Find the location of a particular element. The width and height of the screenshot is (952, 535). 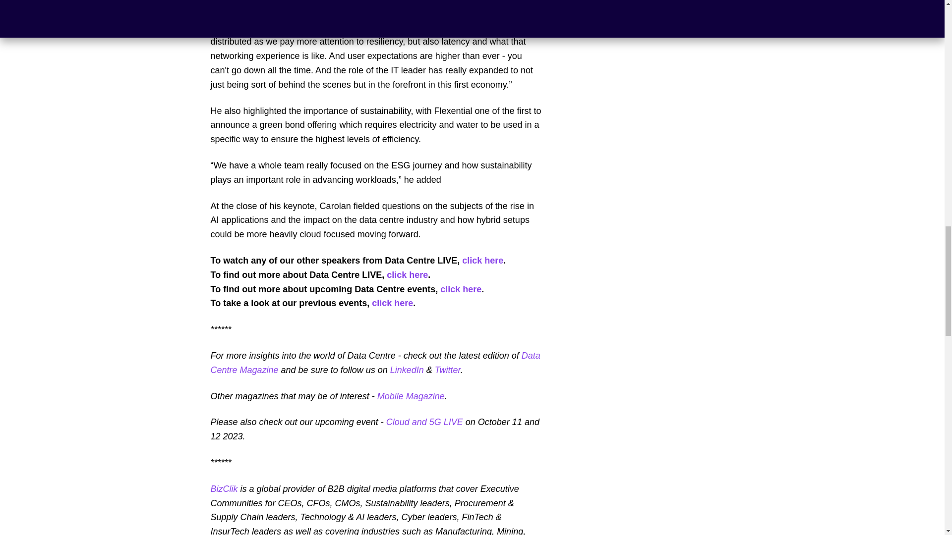

Data Centre Magazine is located at coordinates (375, 363).